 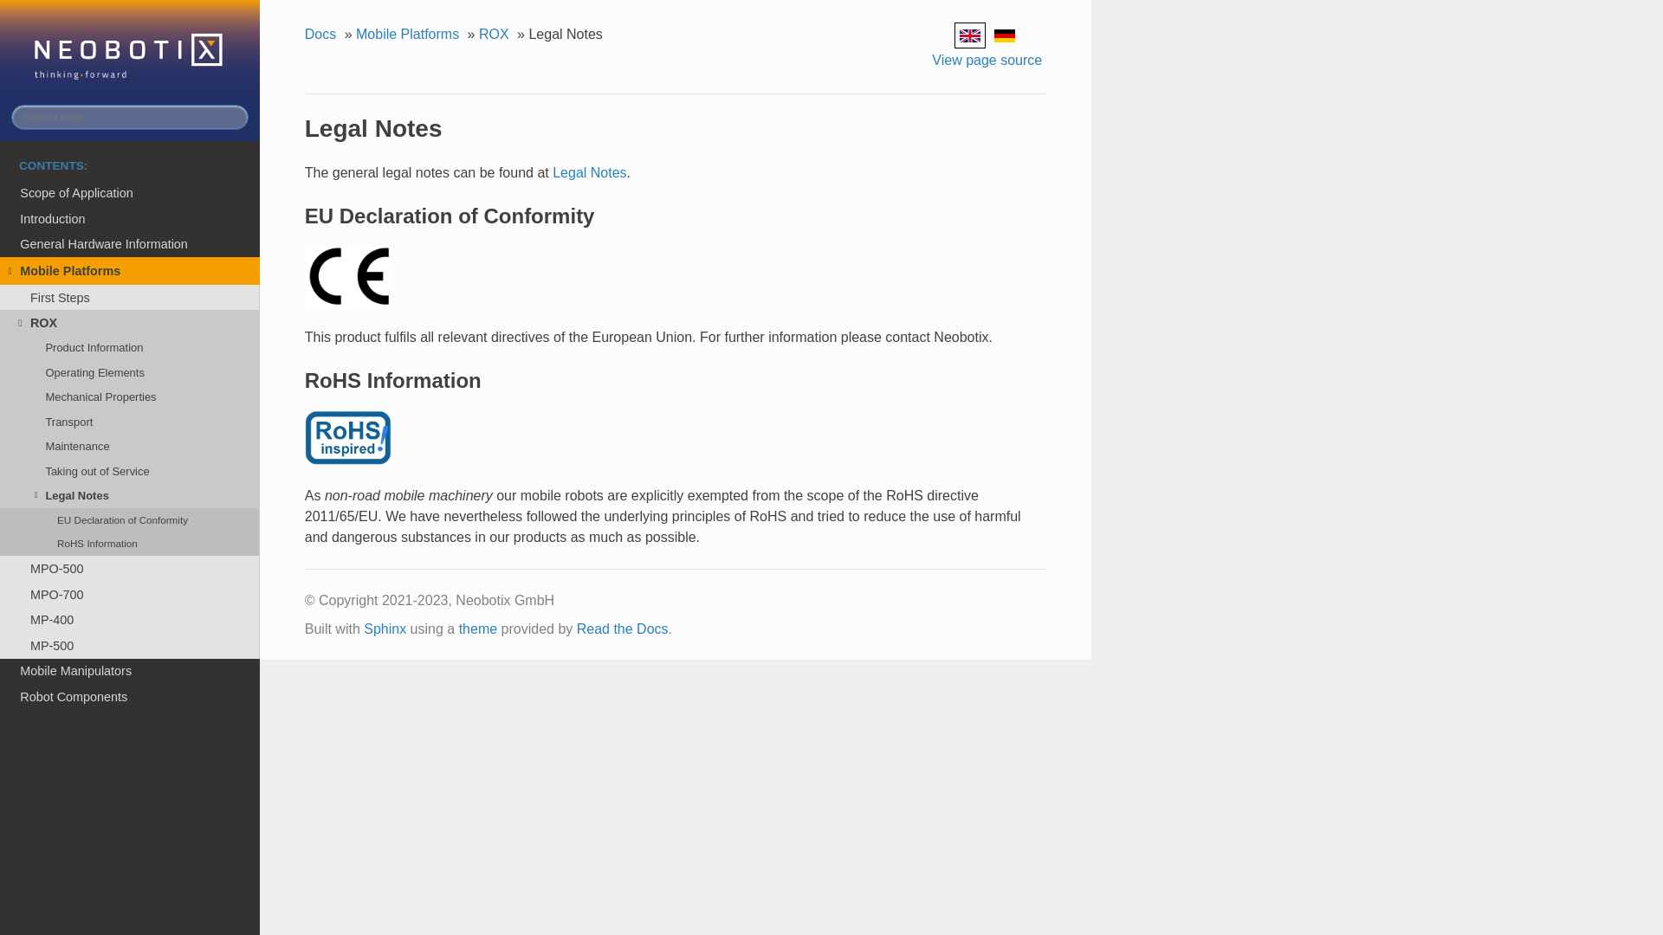 What do you see at coordinates (409, 35) in the screenshot?
I see `Mobile Platforms` at bounding box center [409, 35].